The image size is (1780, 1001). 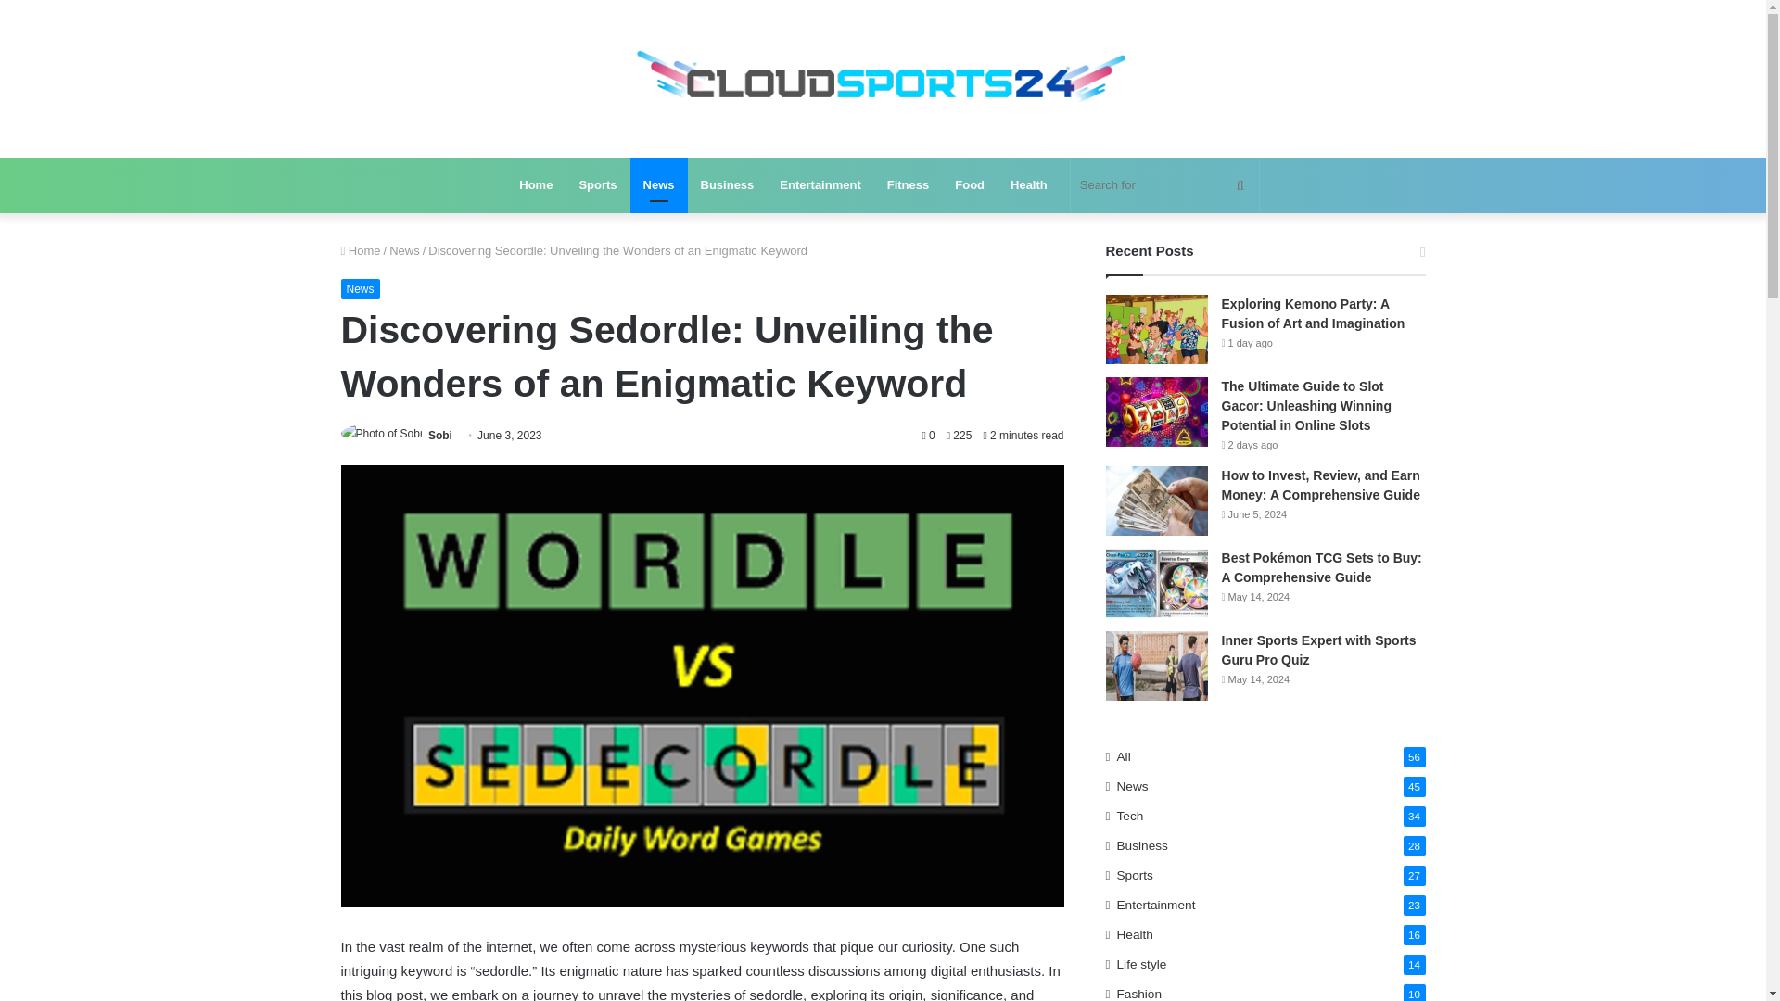 I want to click on Fitness, so click(x=909, y=185).